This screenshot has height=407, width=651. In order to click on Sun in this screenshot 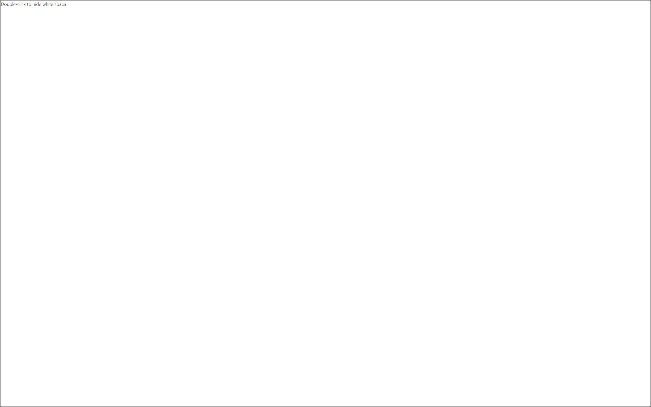, I will do `click(361, 195)`.